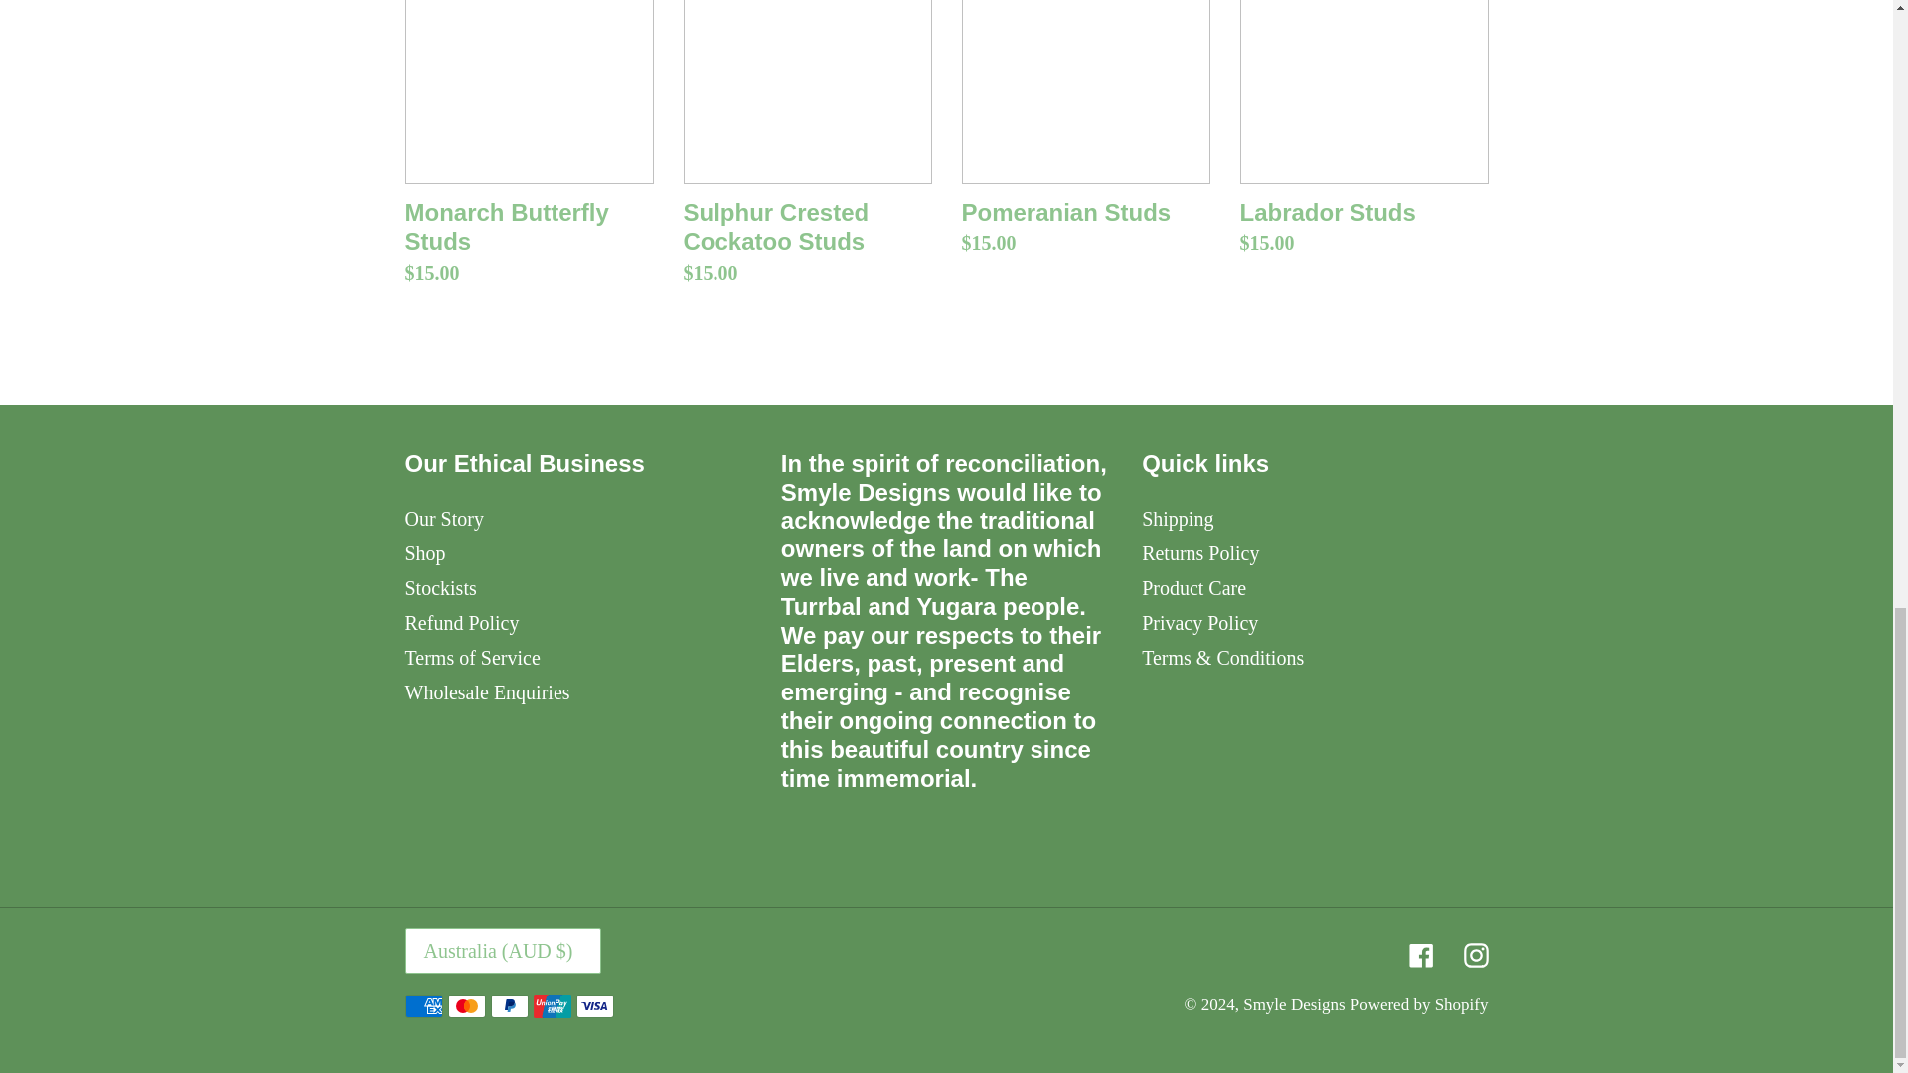 The image size is (1908, 1073). What do you see at coordinates (472, 658) in the screenshot?
I see `Terms of Service` at bounding box center [472, 658].